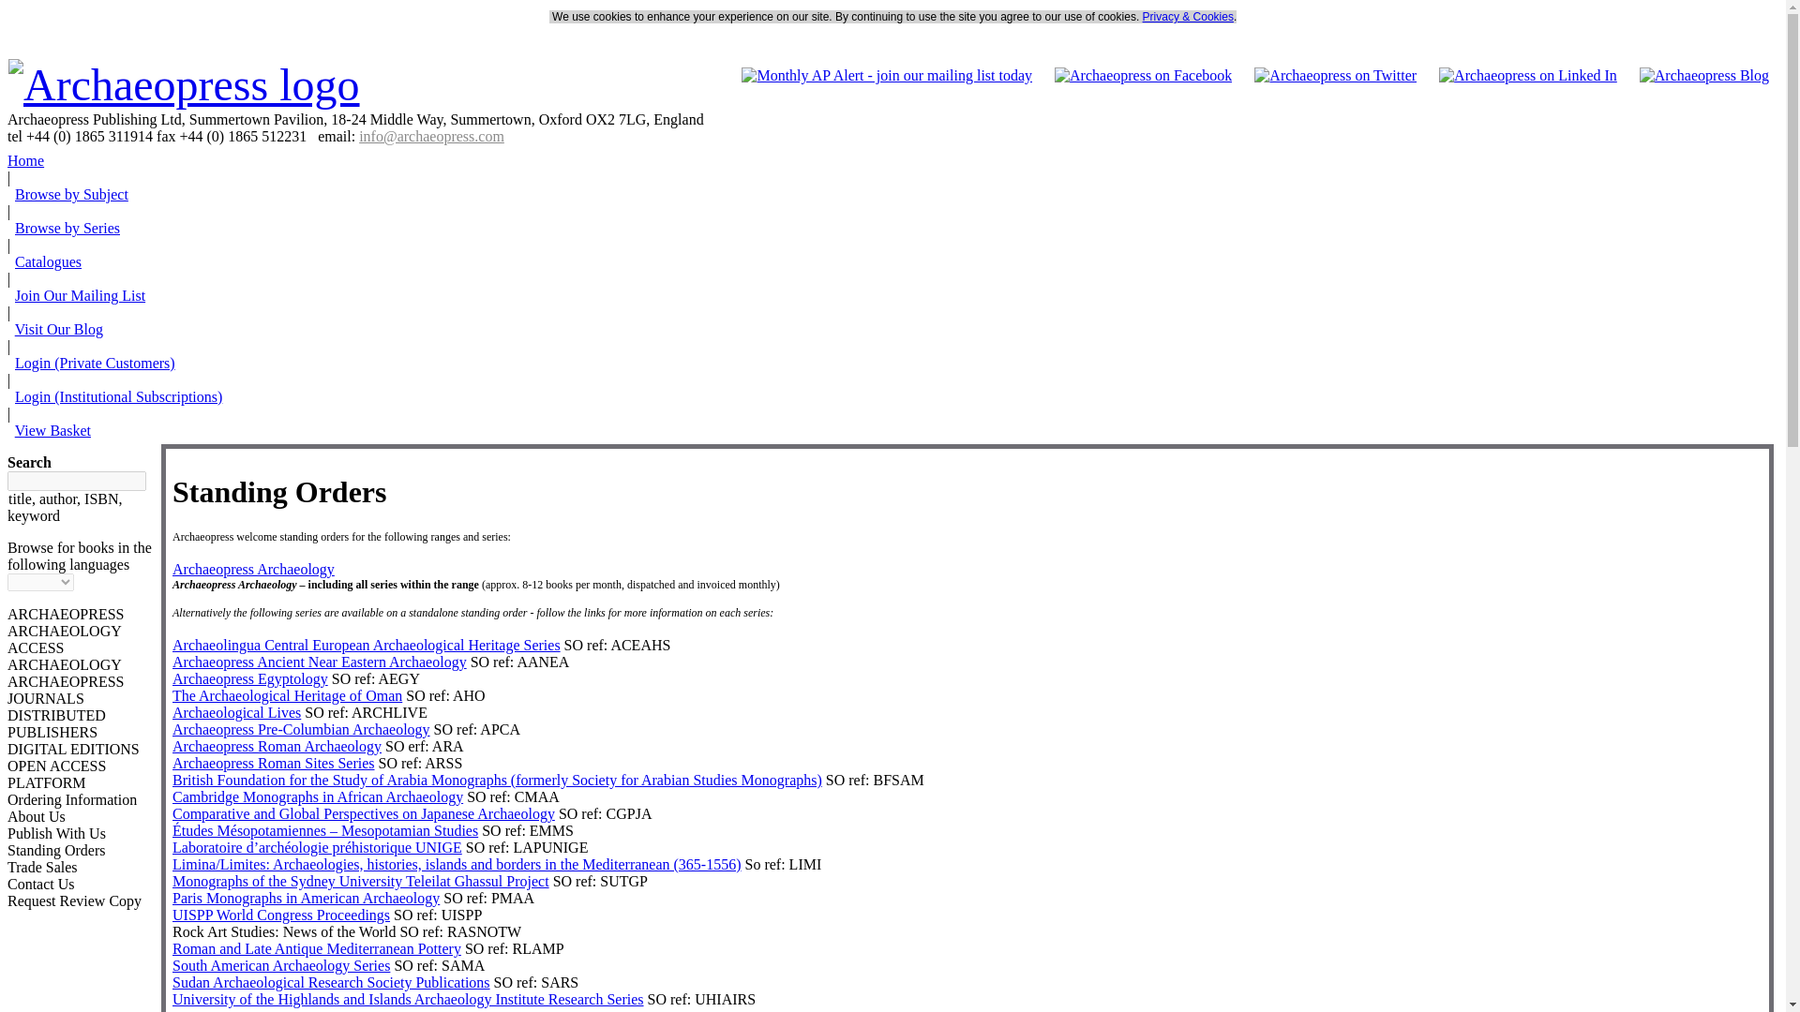  Describe the element at coordinates (360, 881) in the screenshot. I see `Monographs of the Sydney University Teleilat Ghassul Project` at that location.